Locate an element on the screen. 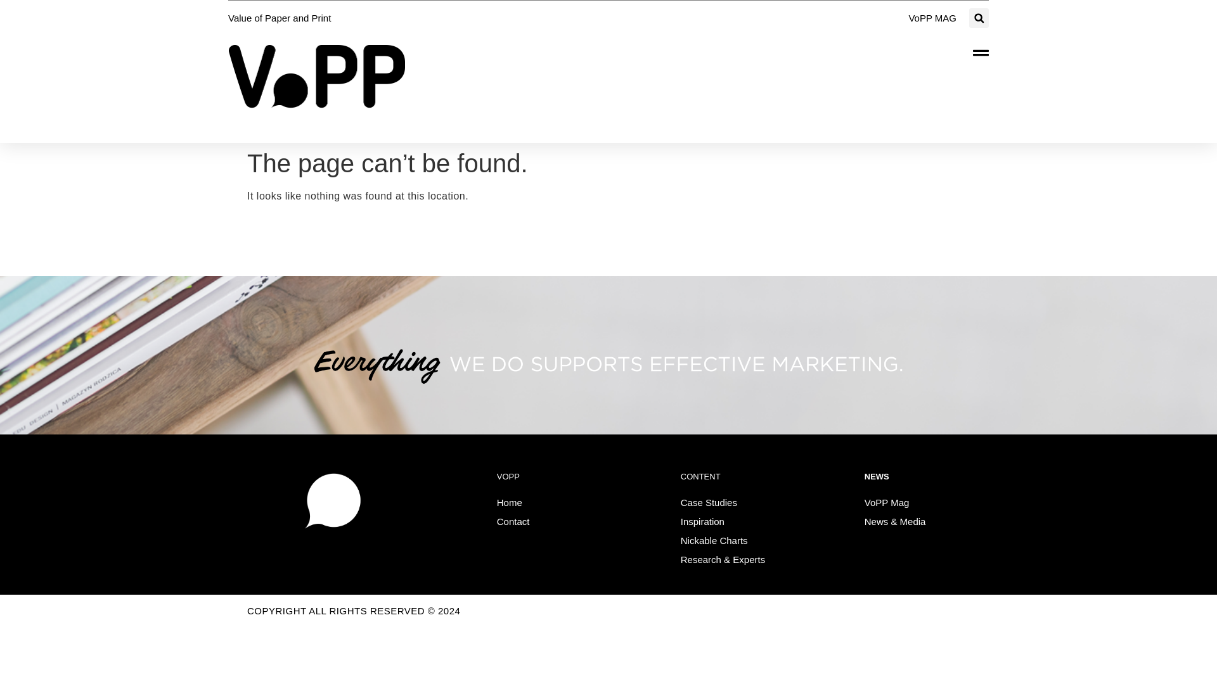 The width and height of the screenshot is (1217, 684). Inspiration is located at coordinates (709, 522).